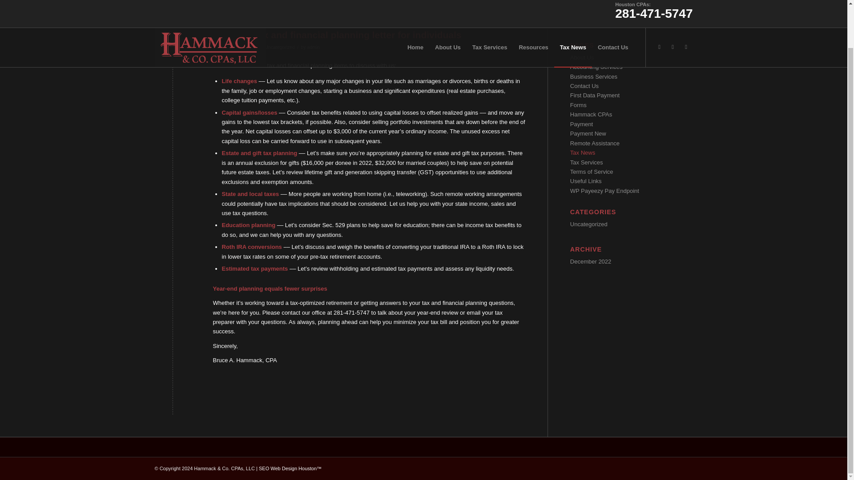  What do you see at coordinates (686, 4) in the screenshot?
I see `Facebook` at bounding box center [686, 4].